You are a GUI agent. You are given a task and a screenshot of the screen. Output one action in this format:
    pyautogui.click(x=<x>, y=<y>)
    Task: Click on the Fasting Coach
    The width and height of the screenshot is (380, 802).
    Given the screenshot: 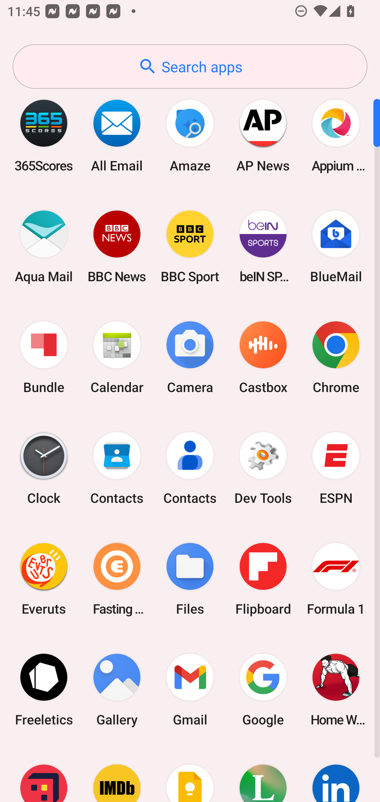 What is the action you would take?
    pyautogui.click(x=117, y=579)
    